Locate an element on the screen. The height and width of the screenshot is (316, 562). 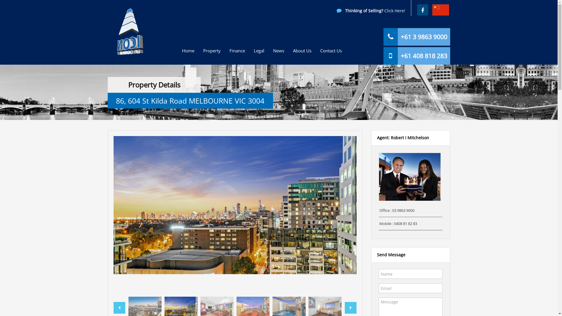
About Us is located at coordinates (302, 51).